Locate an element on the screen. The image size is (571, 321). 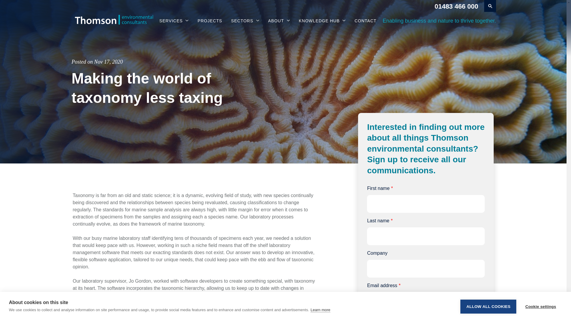
Cookie settings is located at coordinates (540, 315).